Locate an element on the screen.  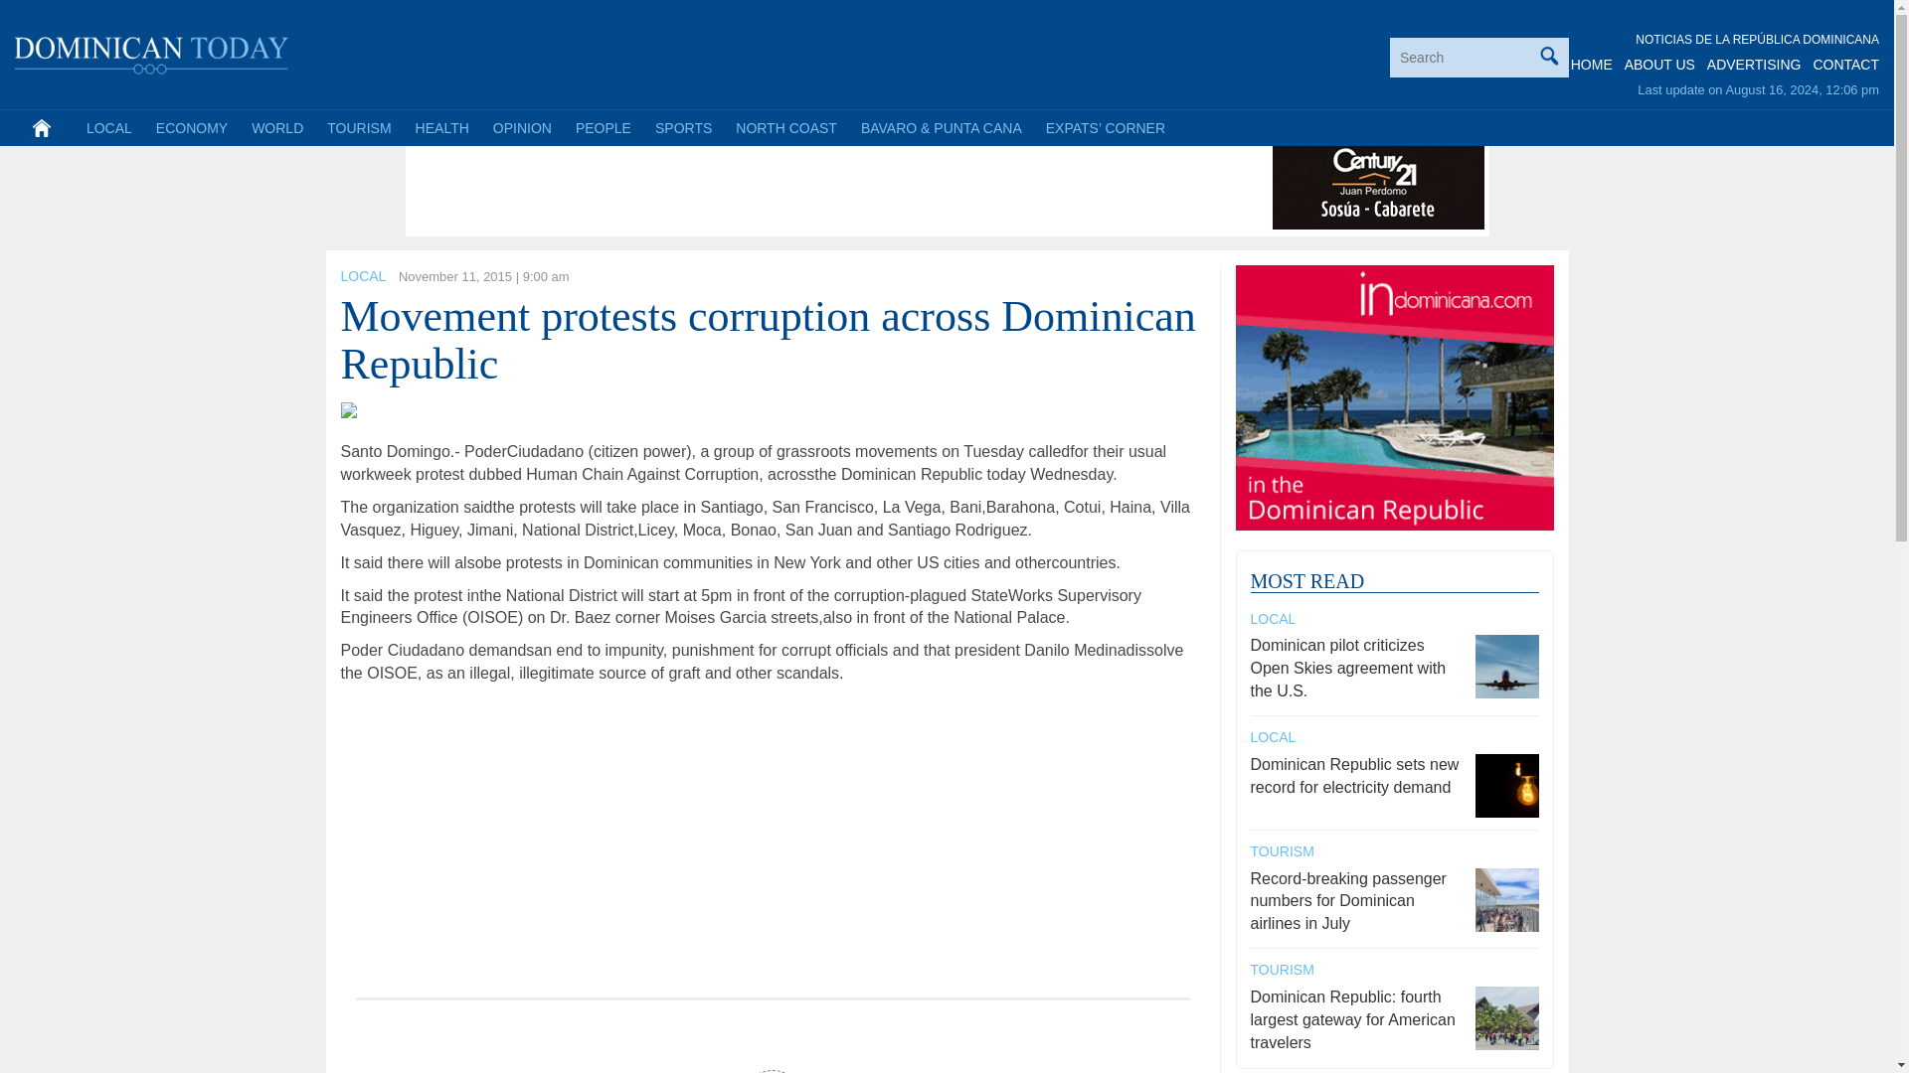
PEOPLE is located at coordinates (603, 127).